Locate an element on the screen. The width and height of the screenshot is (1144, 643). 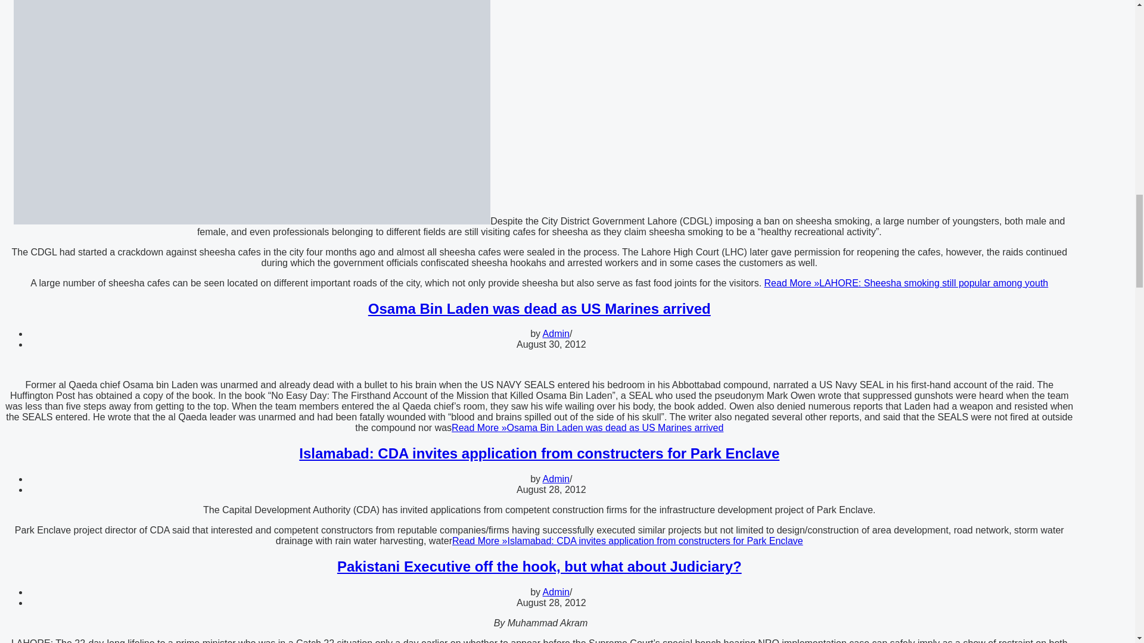
Posts by Admin is located at coordinates (556, 333).